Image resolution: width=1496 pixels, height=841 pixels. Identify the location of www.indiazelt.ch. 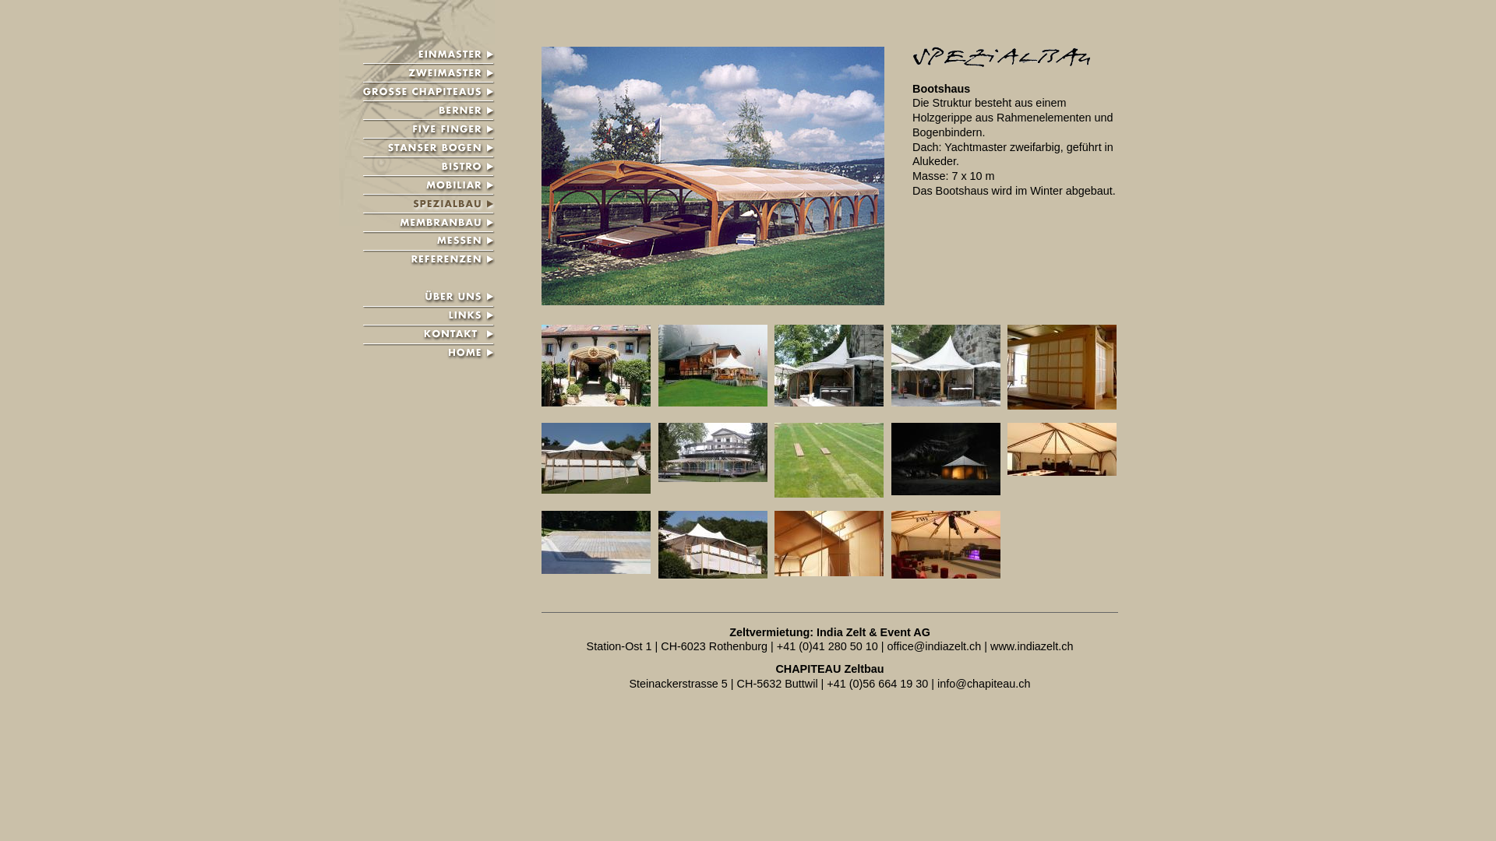
(1032, 646).